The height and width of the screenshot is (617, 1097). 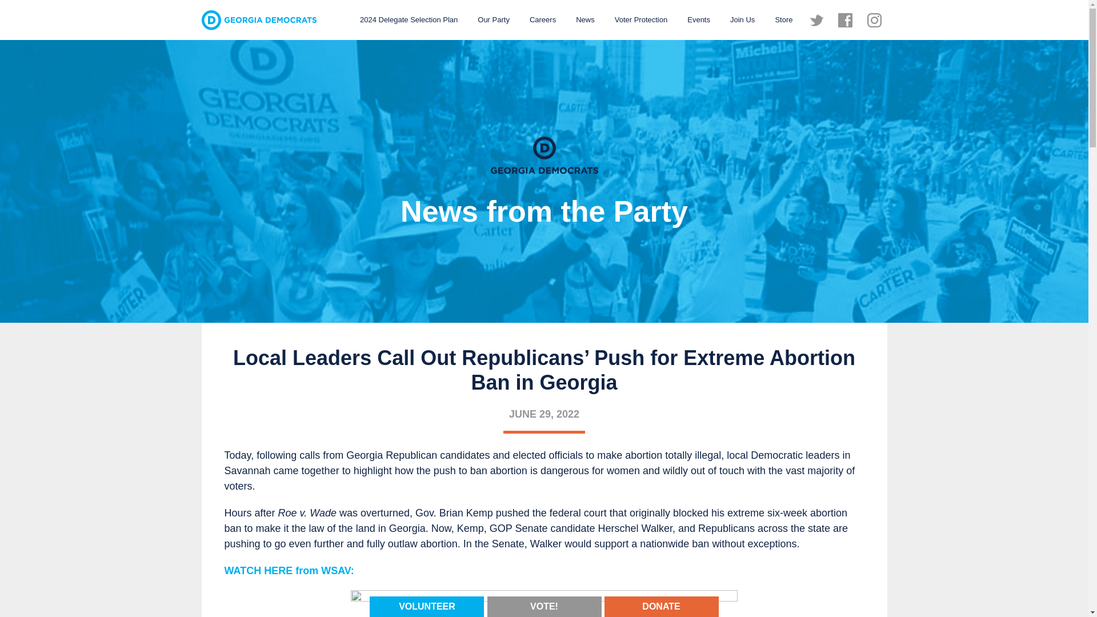 What do you see at coordinates (544, 606) in the screenshot?
I see `VOTE!` at bounding box center [544, 606].